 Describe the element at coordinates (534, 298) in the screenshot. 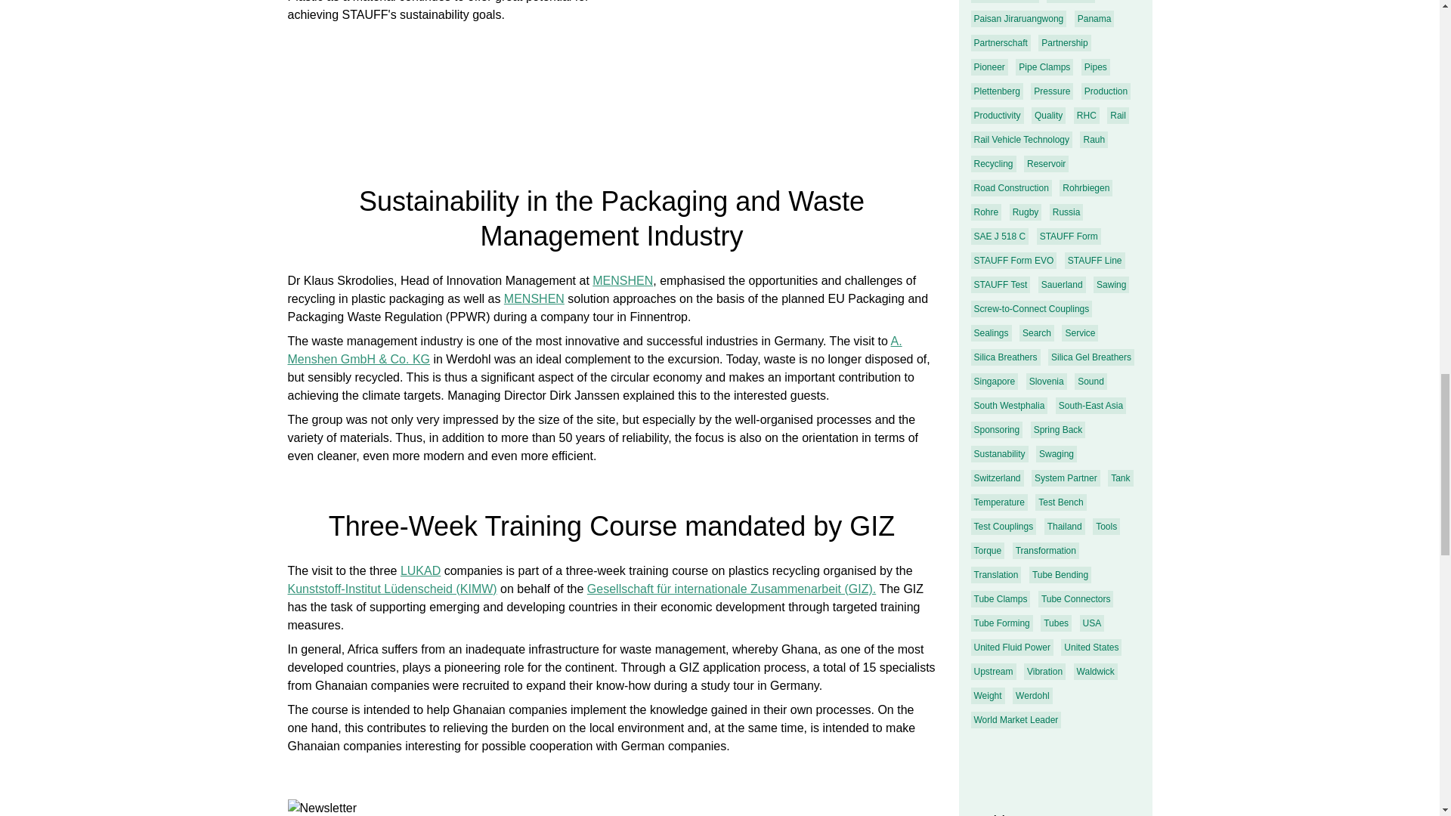

I see `MENSHEN` at that location.